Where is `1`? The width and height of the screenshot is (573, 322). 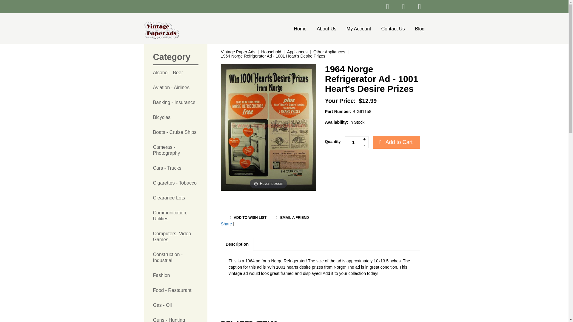
1 is located at coordinates (356, 142).